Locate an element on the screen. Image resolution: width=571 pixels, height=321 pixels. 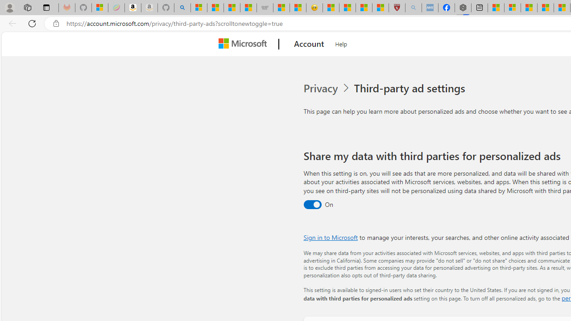
Third party data sharing toggle is located at coordinates (312, 205).